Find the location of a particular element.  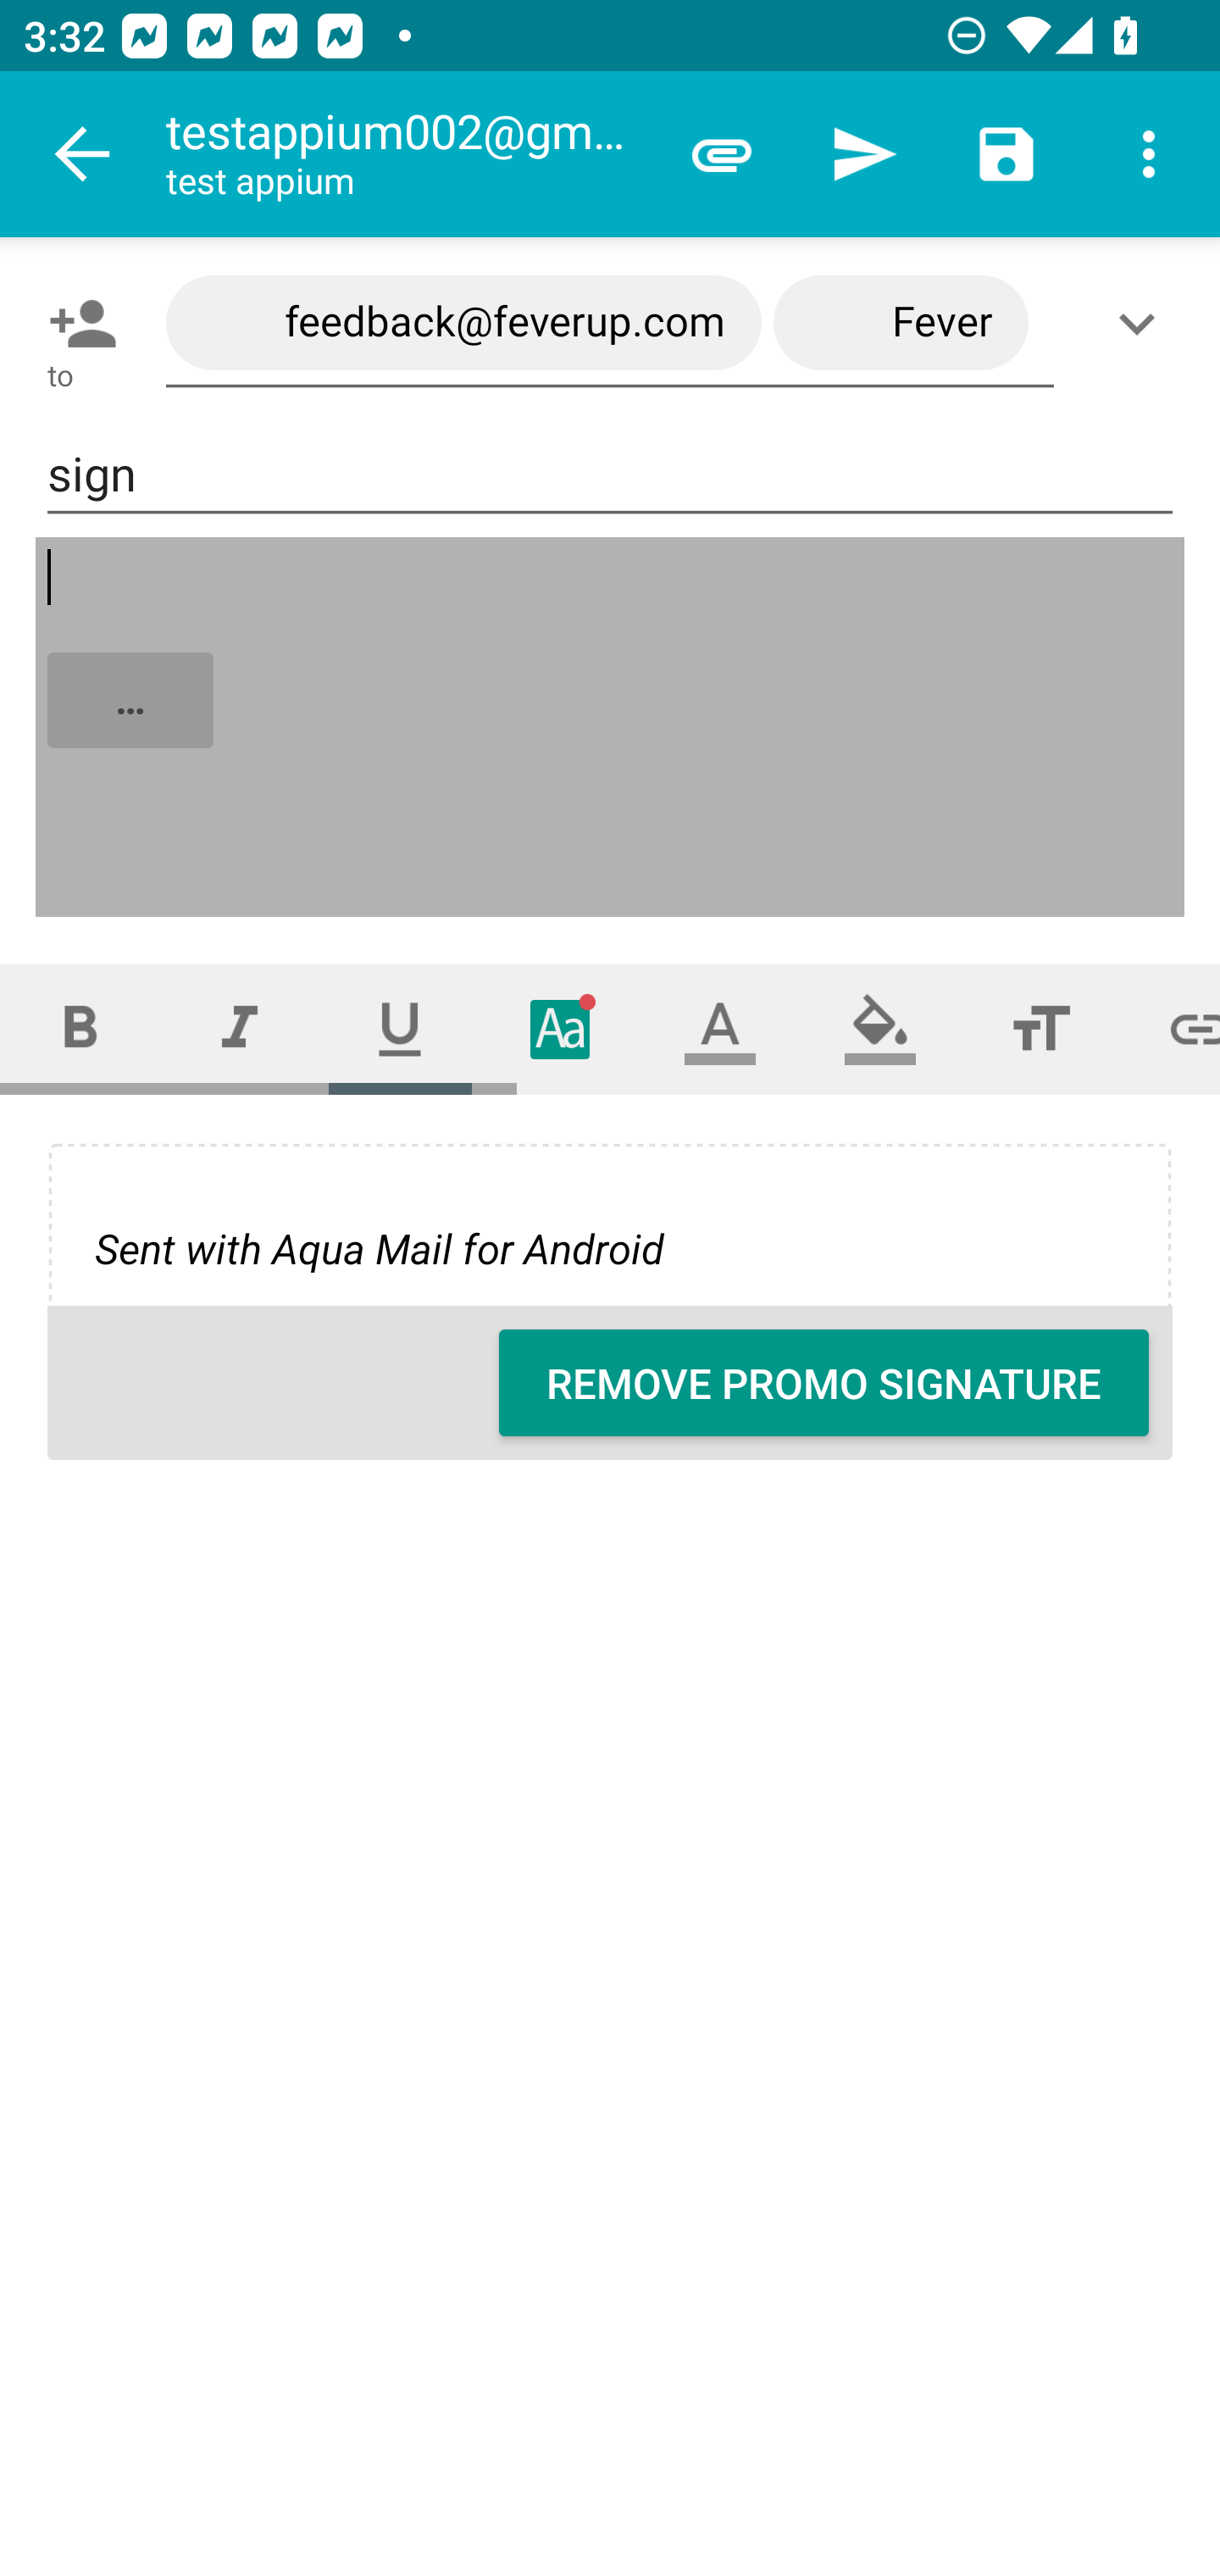

Italic is located at coordinates (239, 1029).